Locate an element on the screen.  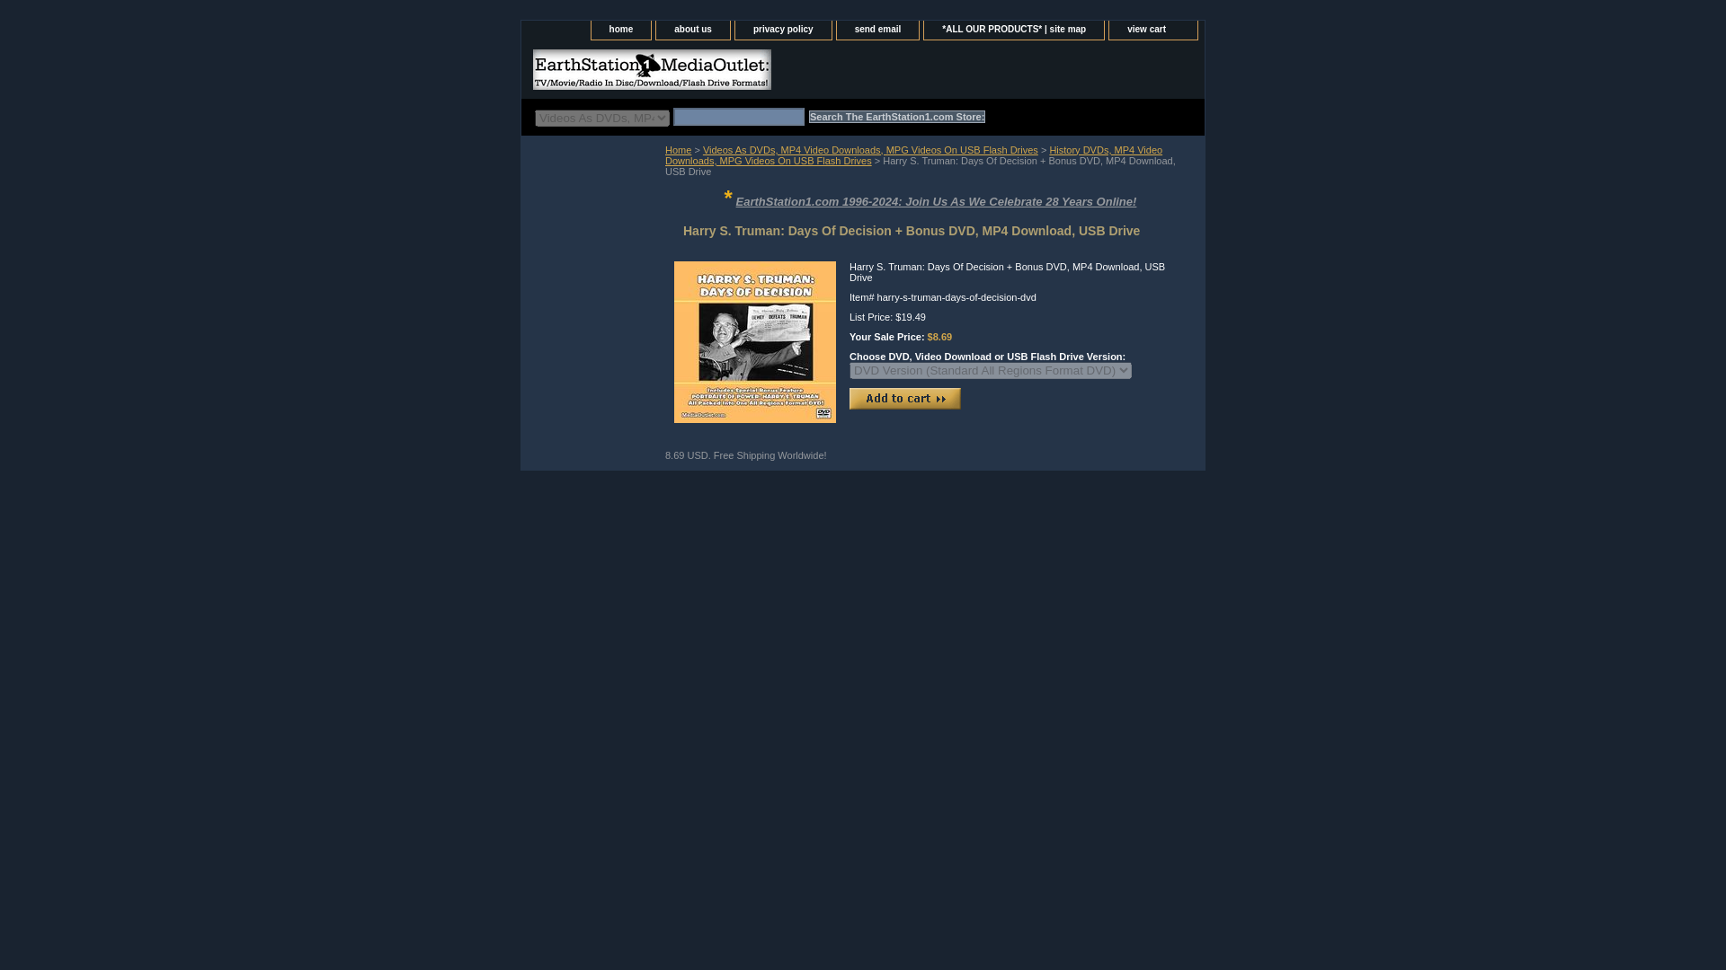
Home is located at coordinates (678, 149).